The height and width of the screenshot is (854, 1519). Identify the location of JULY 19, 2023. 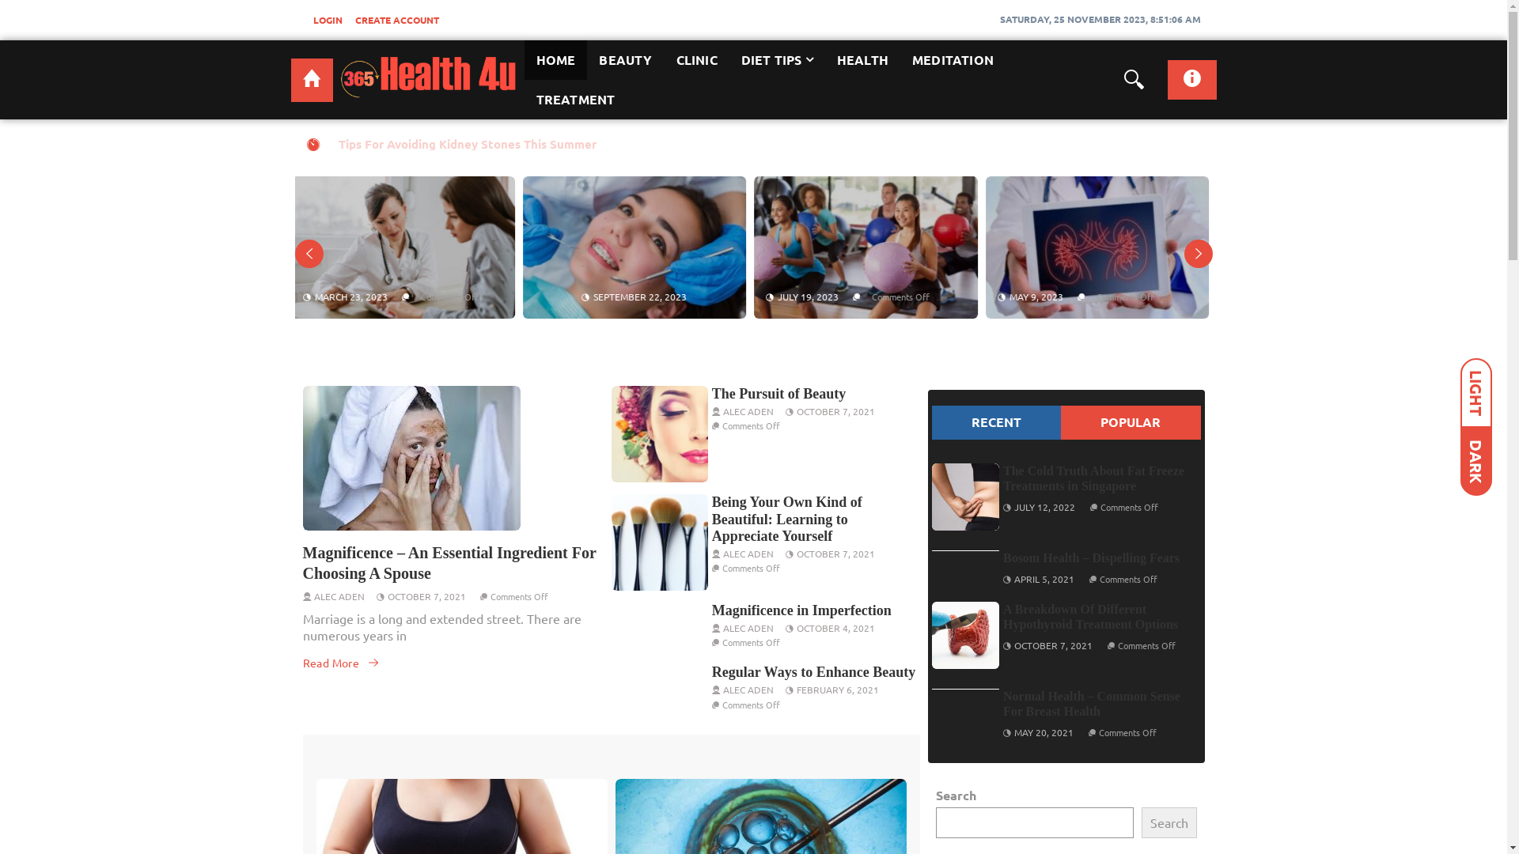
(348, 297).